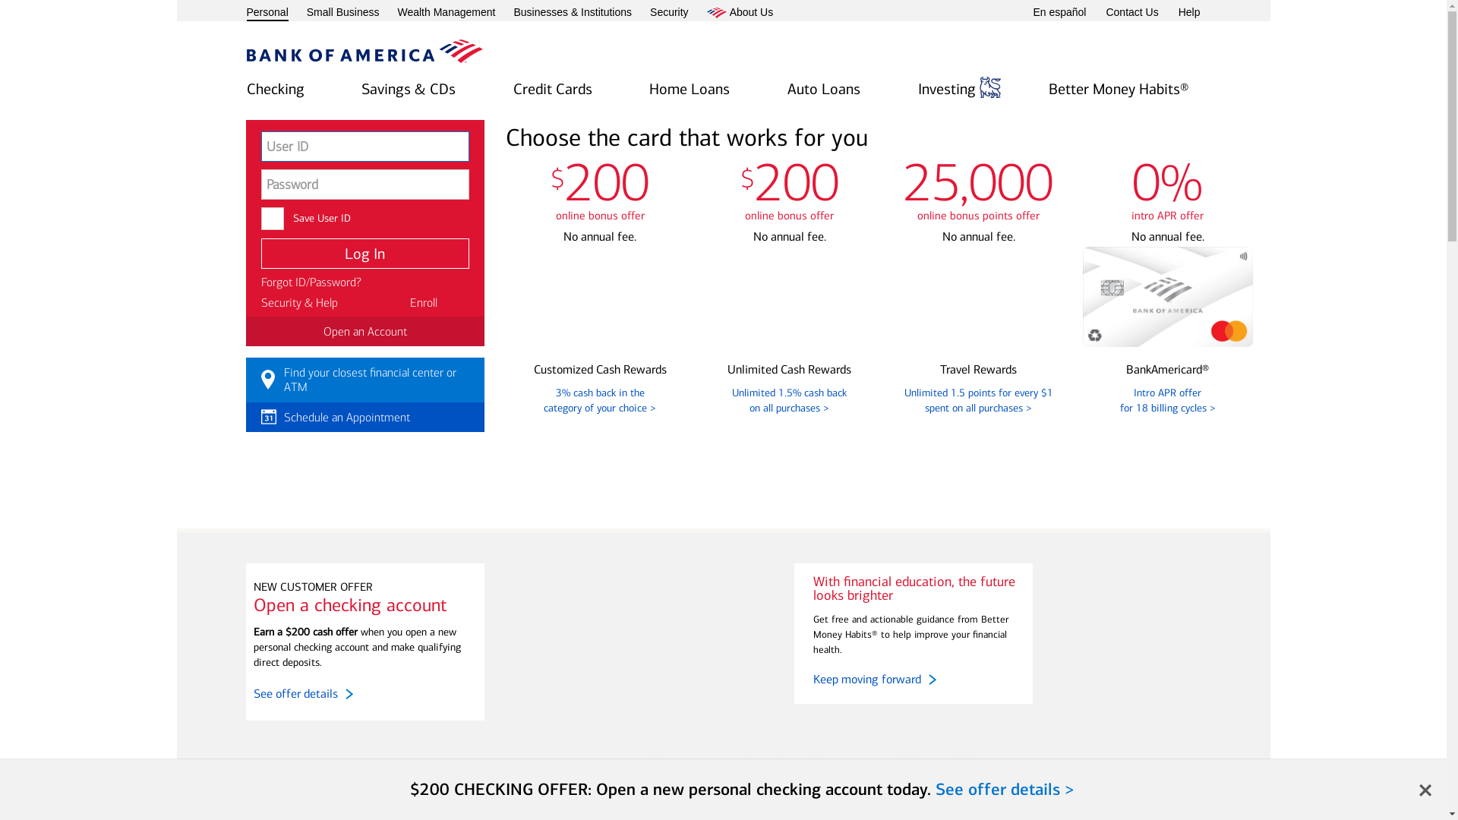 This screenshot has height=820, width=1458. Describe the element at coordinates (275, 90) in the screenshot. I see `Open
Checking
Menu
Collapsed` at that location.